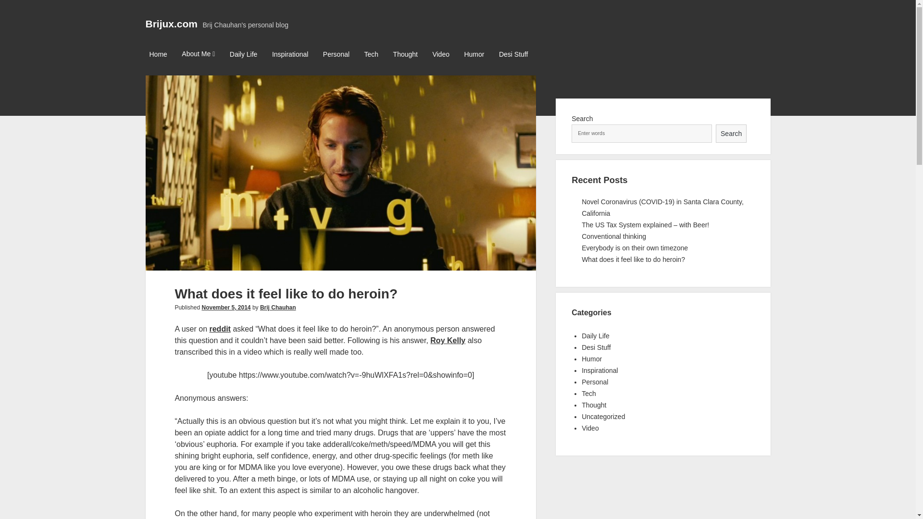 This screenshot has height=519, width=923. Describe the element at coordinates (447, 340) in the screenshot. I see `Roy Kelly` at that location.